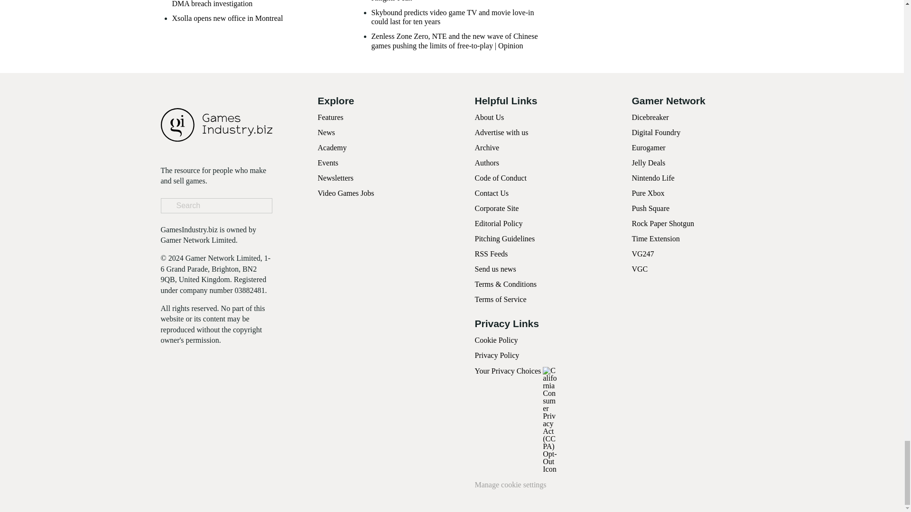 Image resolution: width=911 pixels, height=512 pixels. What do you see at coordinates (501, 133) in the screenshot?
I see `Advertise with us` at bounding box center [501, 133].